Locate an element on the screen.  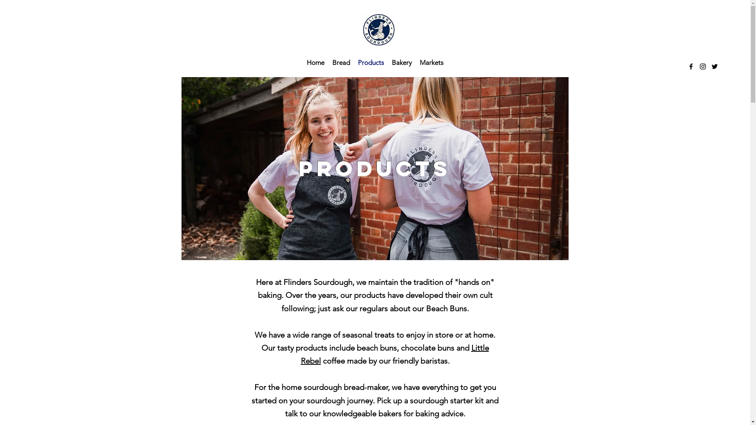
Bread is located at coordinates (341, 63).